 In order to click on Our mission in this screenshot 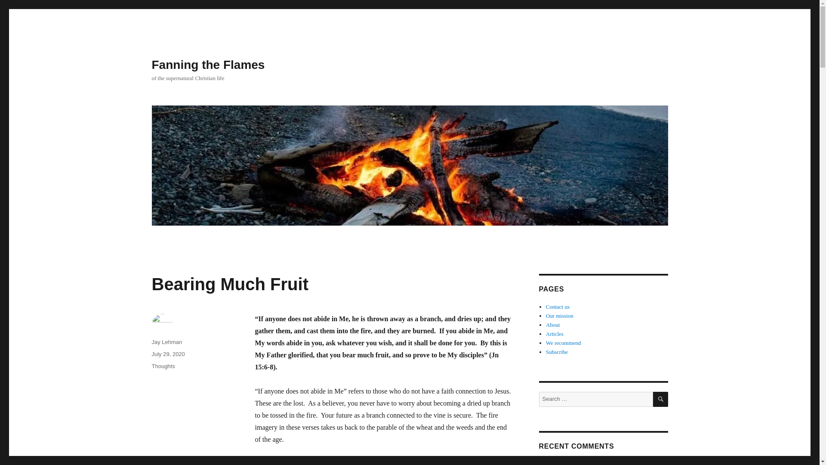, I will do `click(559, 315)`.